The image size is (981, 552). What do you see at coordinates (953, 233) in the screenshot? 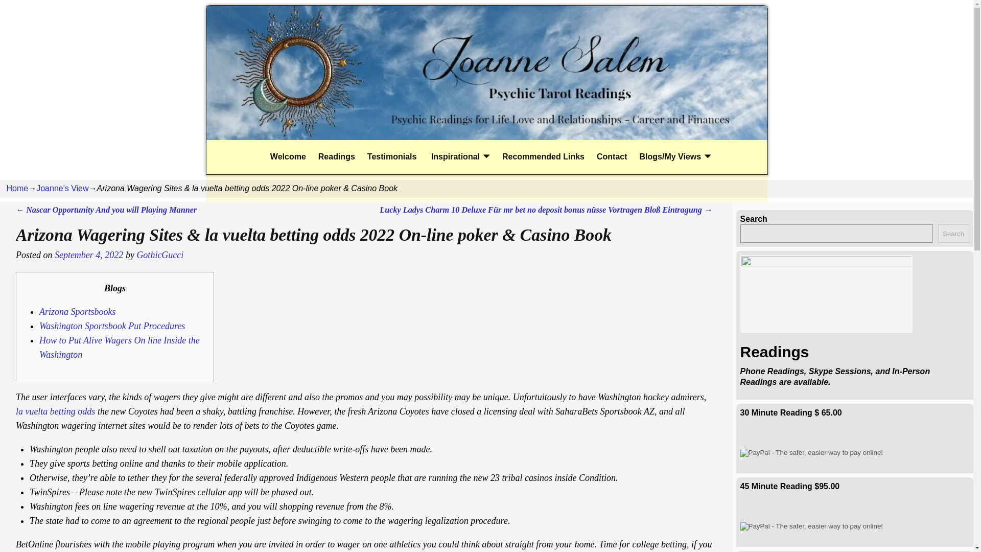
I see `Search` at bounding box center [953, 233].